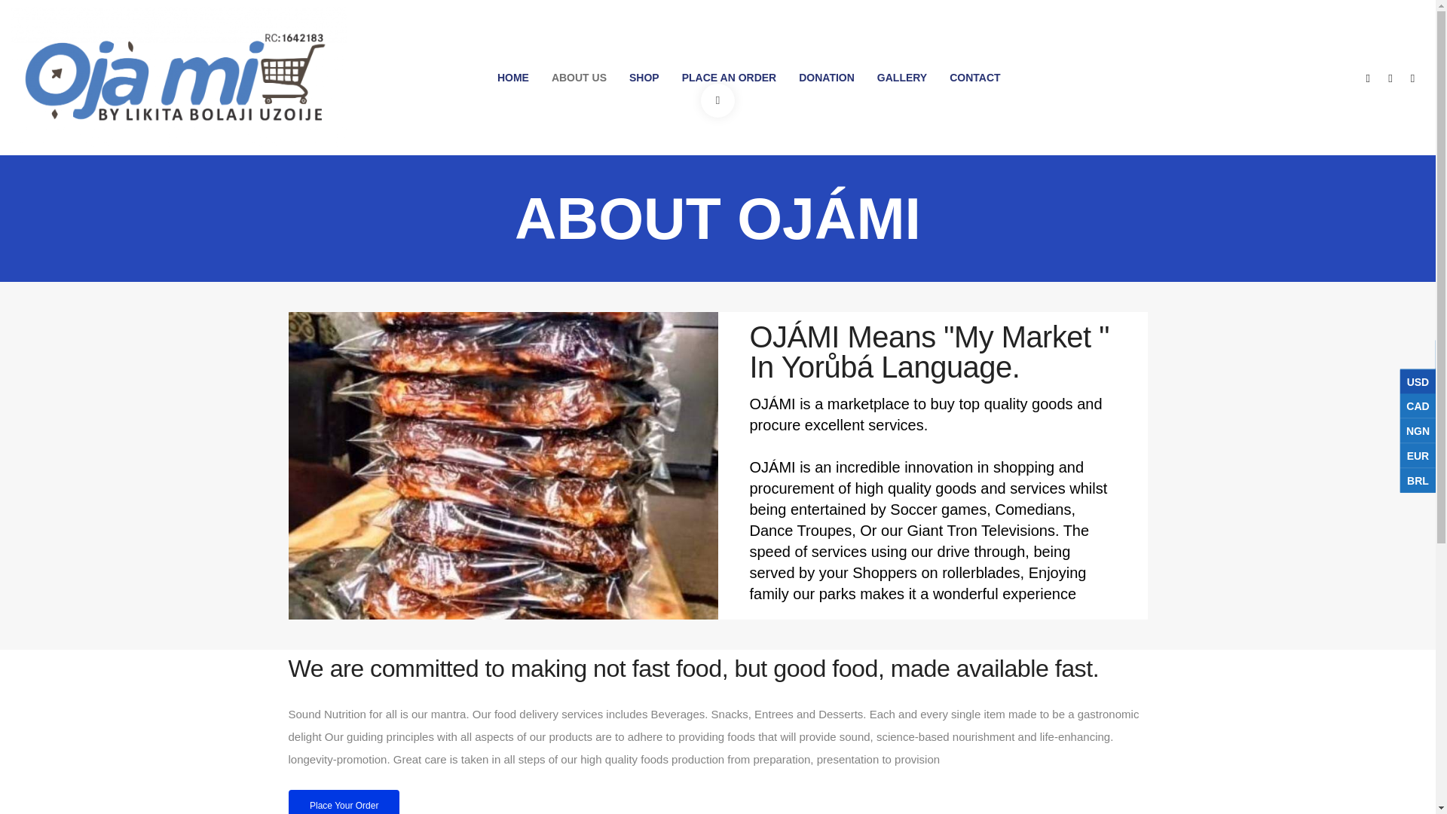 The width and height of the screenshot is (1447, 814). I want to click on GALLERY, so click(901, 77).